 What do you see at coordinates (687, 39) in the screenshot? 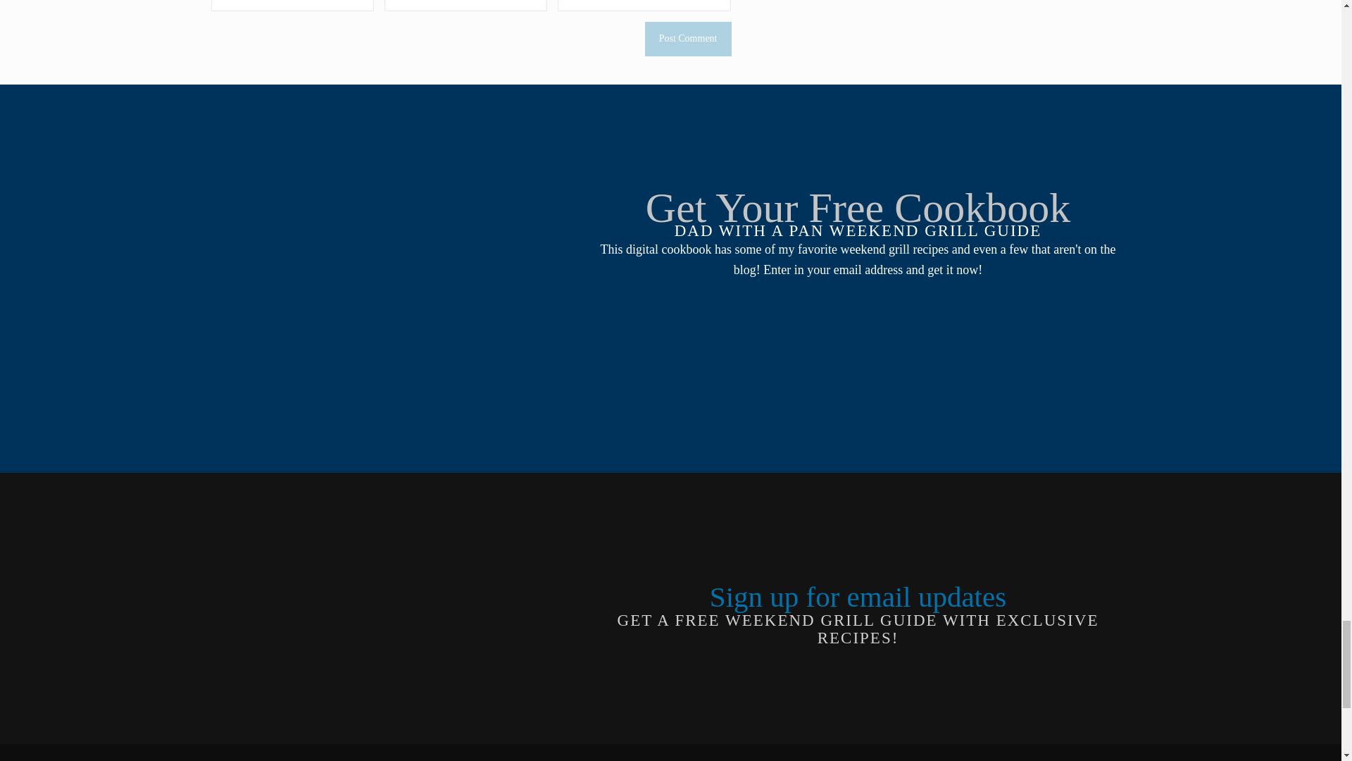
I see `Post Comment` at bounding box center [687, 39].